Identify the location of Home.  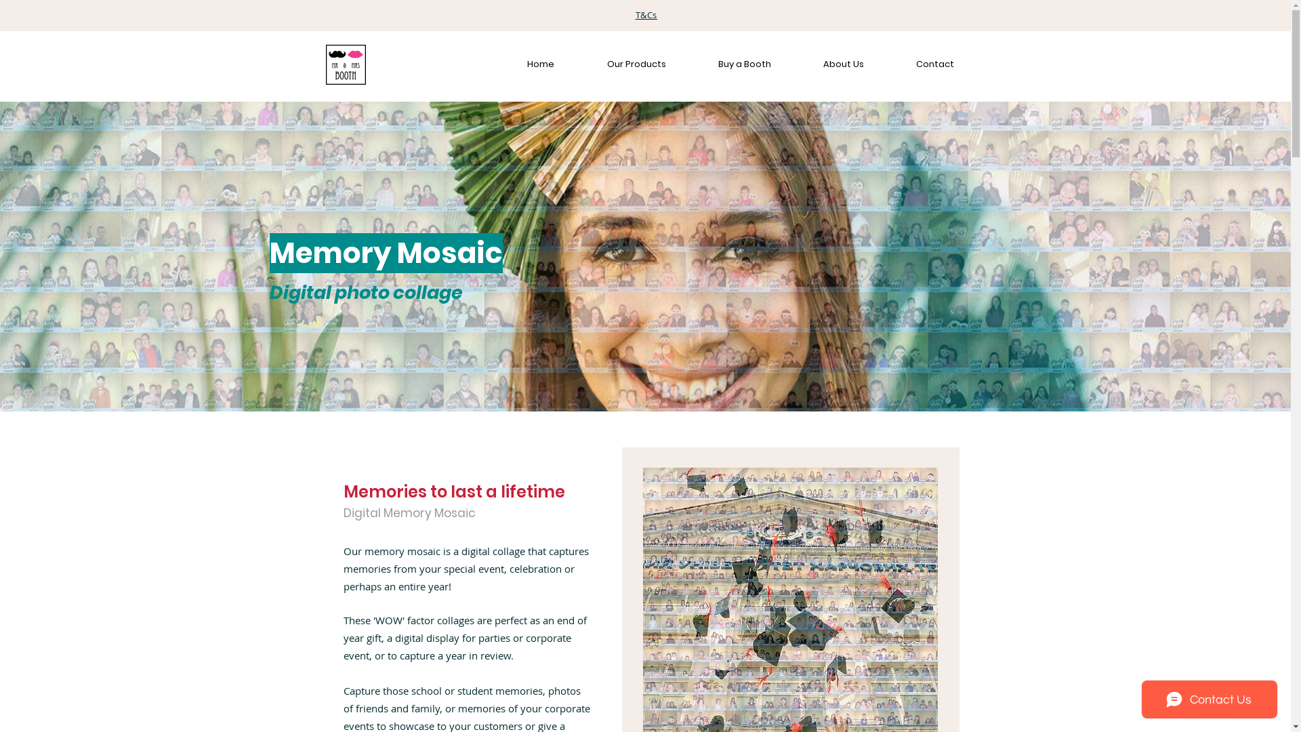
(524, 64).